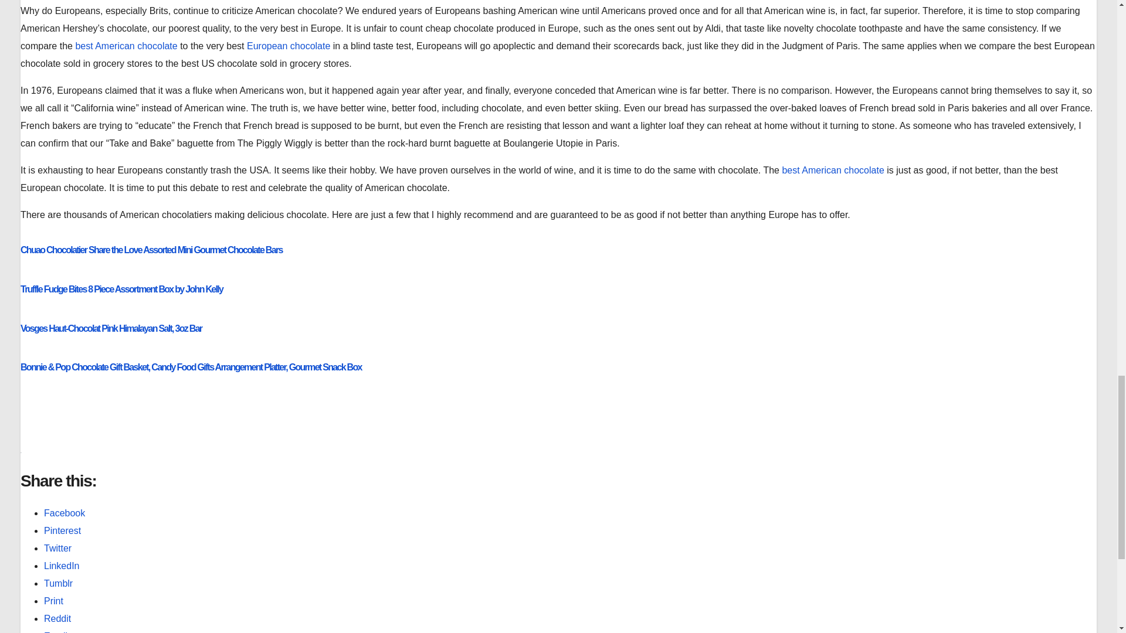  I want to click on best American chocolate, so click(832, 170).